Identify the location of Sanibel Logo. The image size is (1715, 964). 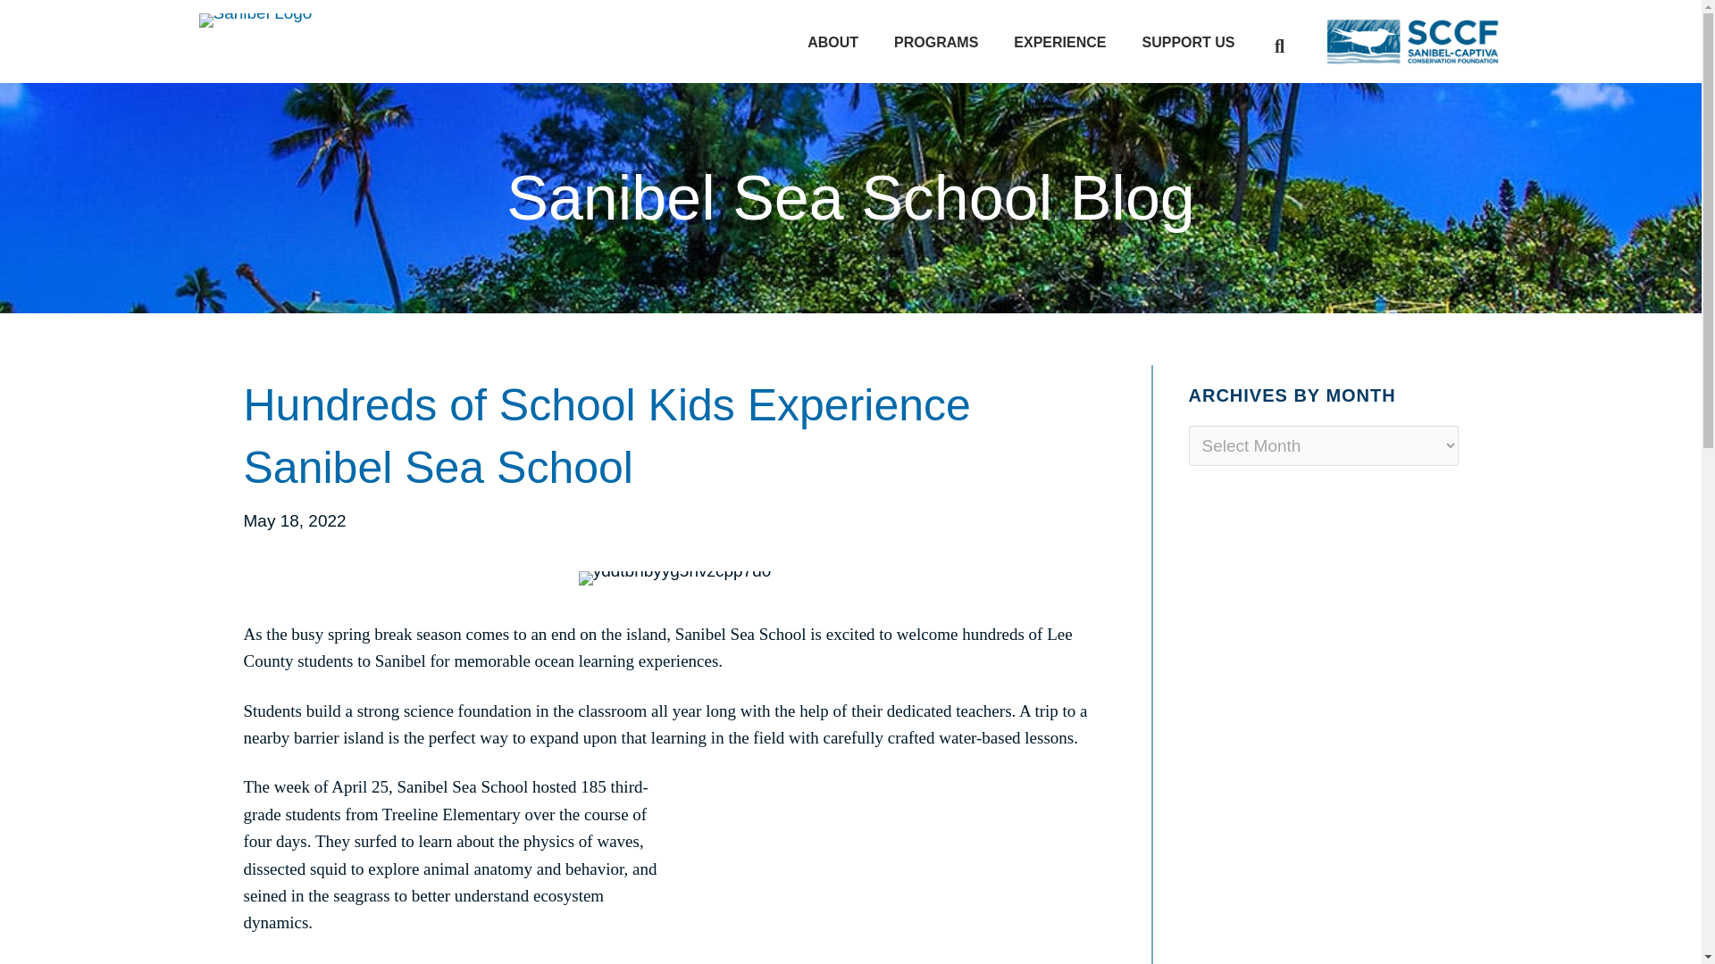
(255, 21).